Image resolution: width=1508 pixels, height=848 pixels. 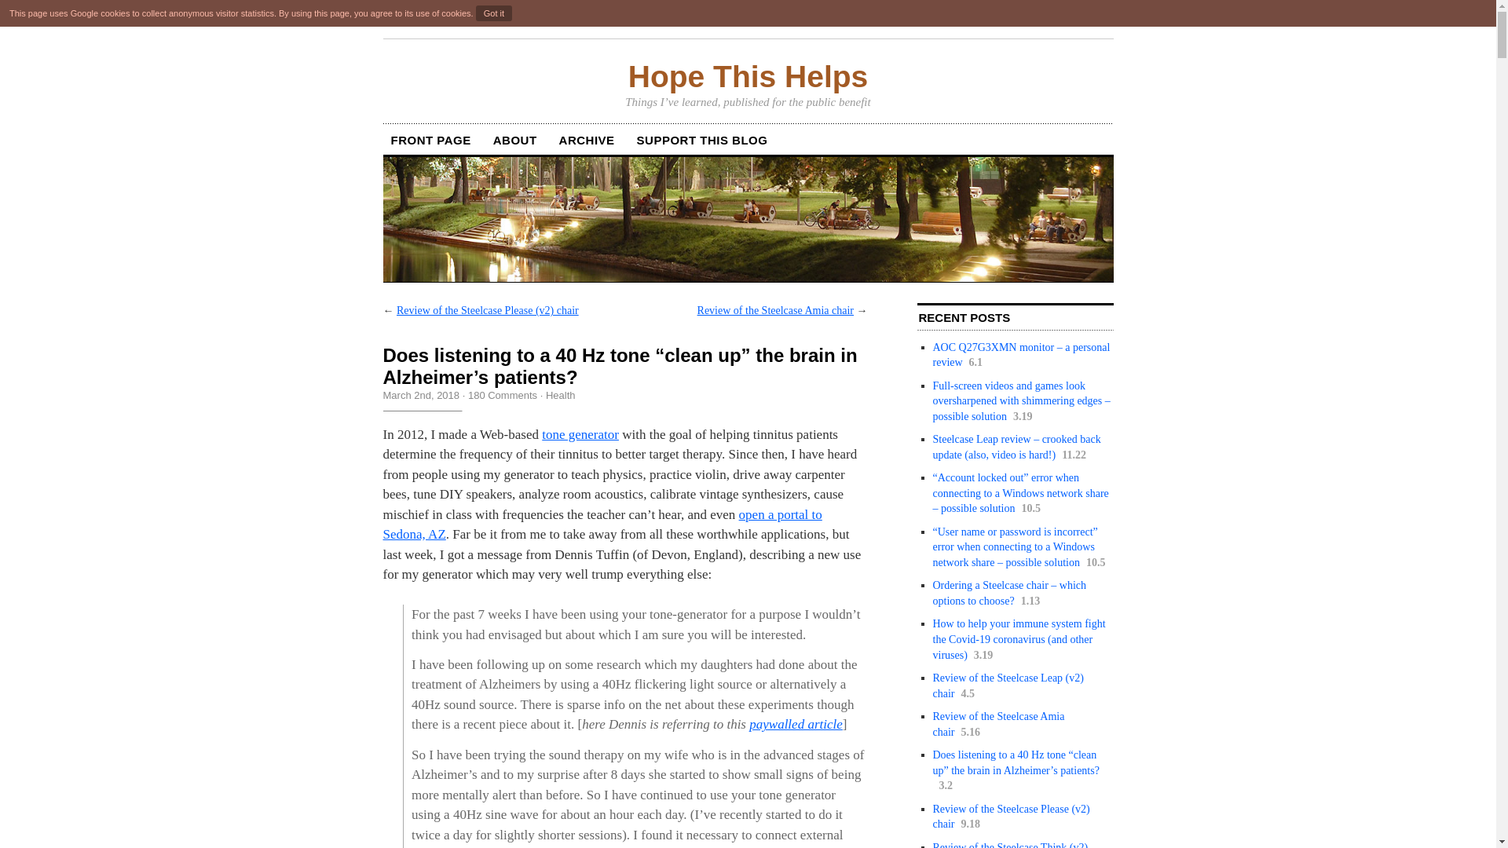 I want to click on Got it, so click(x=494, y=13).